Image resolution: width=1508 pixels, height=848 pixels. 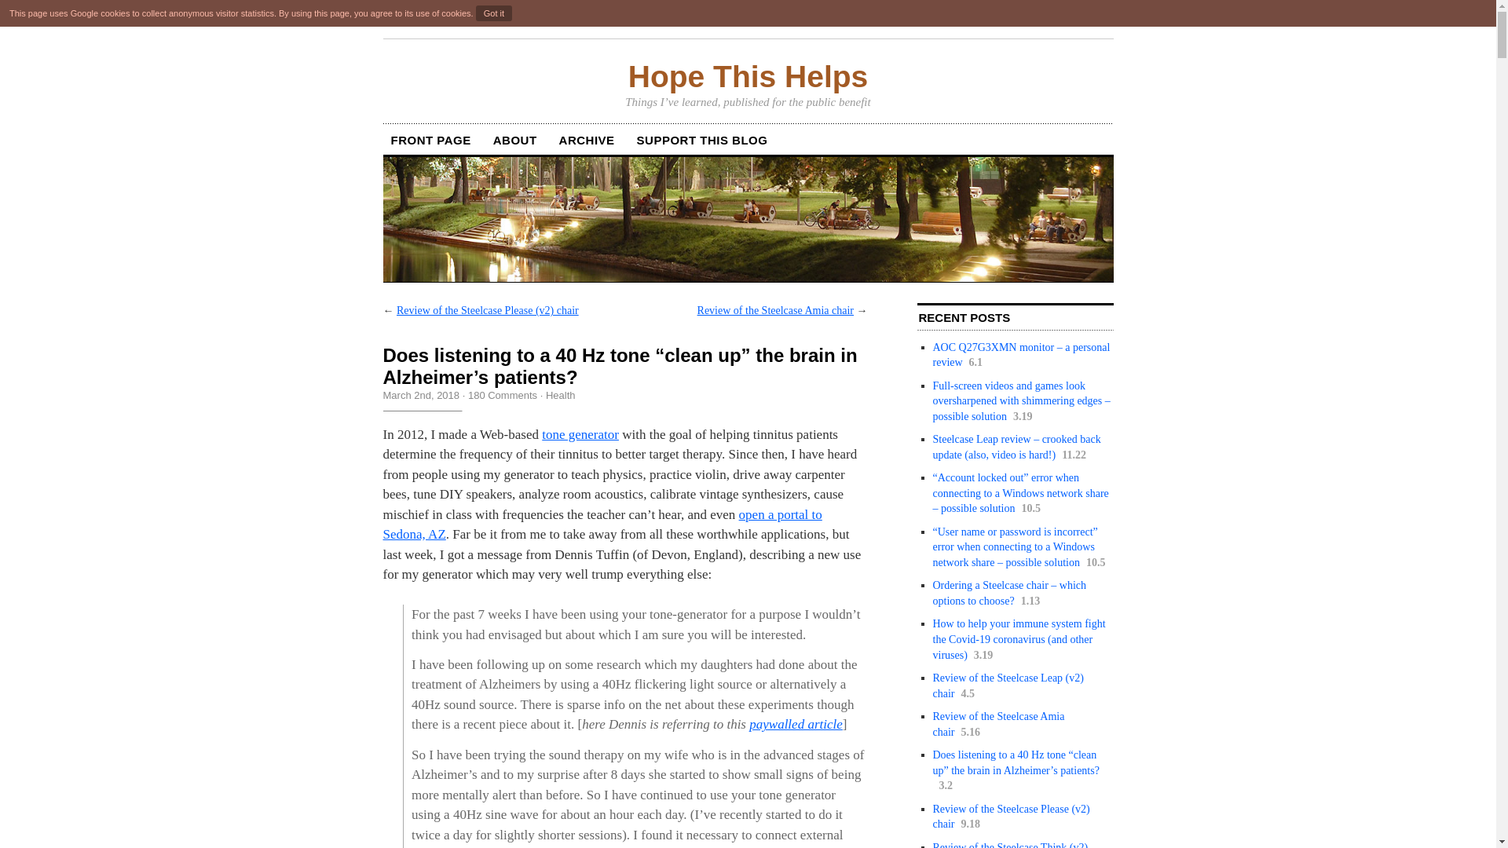 I want to click on Got it, so click(x=494, y=13).